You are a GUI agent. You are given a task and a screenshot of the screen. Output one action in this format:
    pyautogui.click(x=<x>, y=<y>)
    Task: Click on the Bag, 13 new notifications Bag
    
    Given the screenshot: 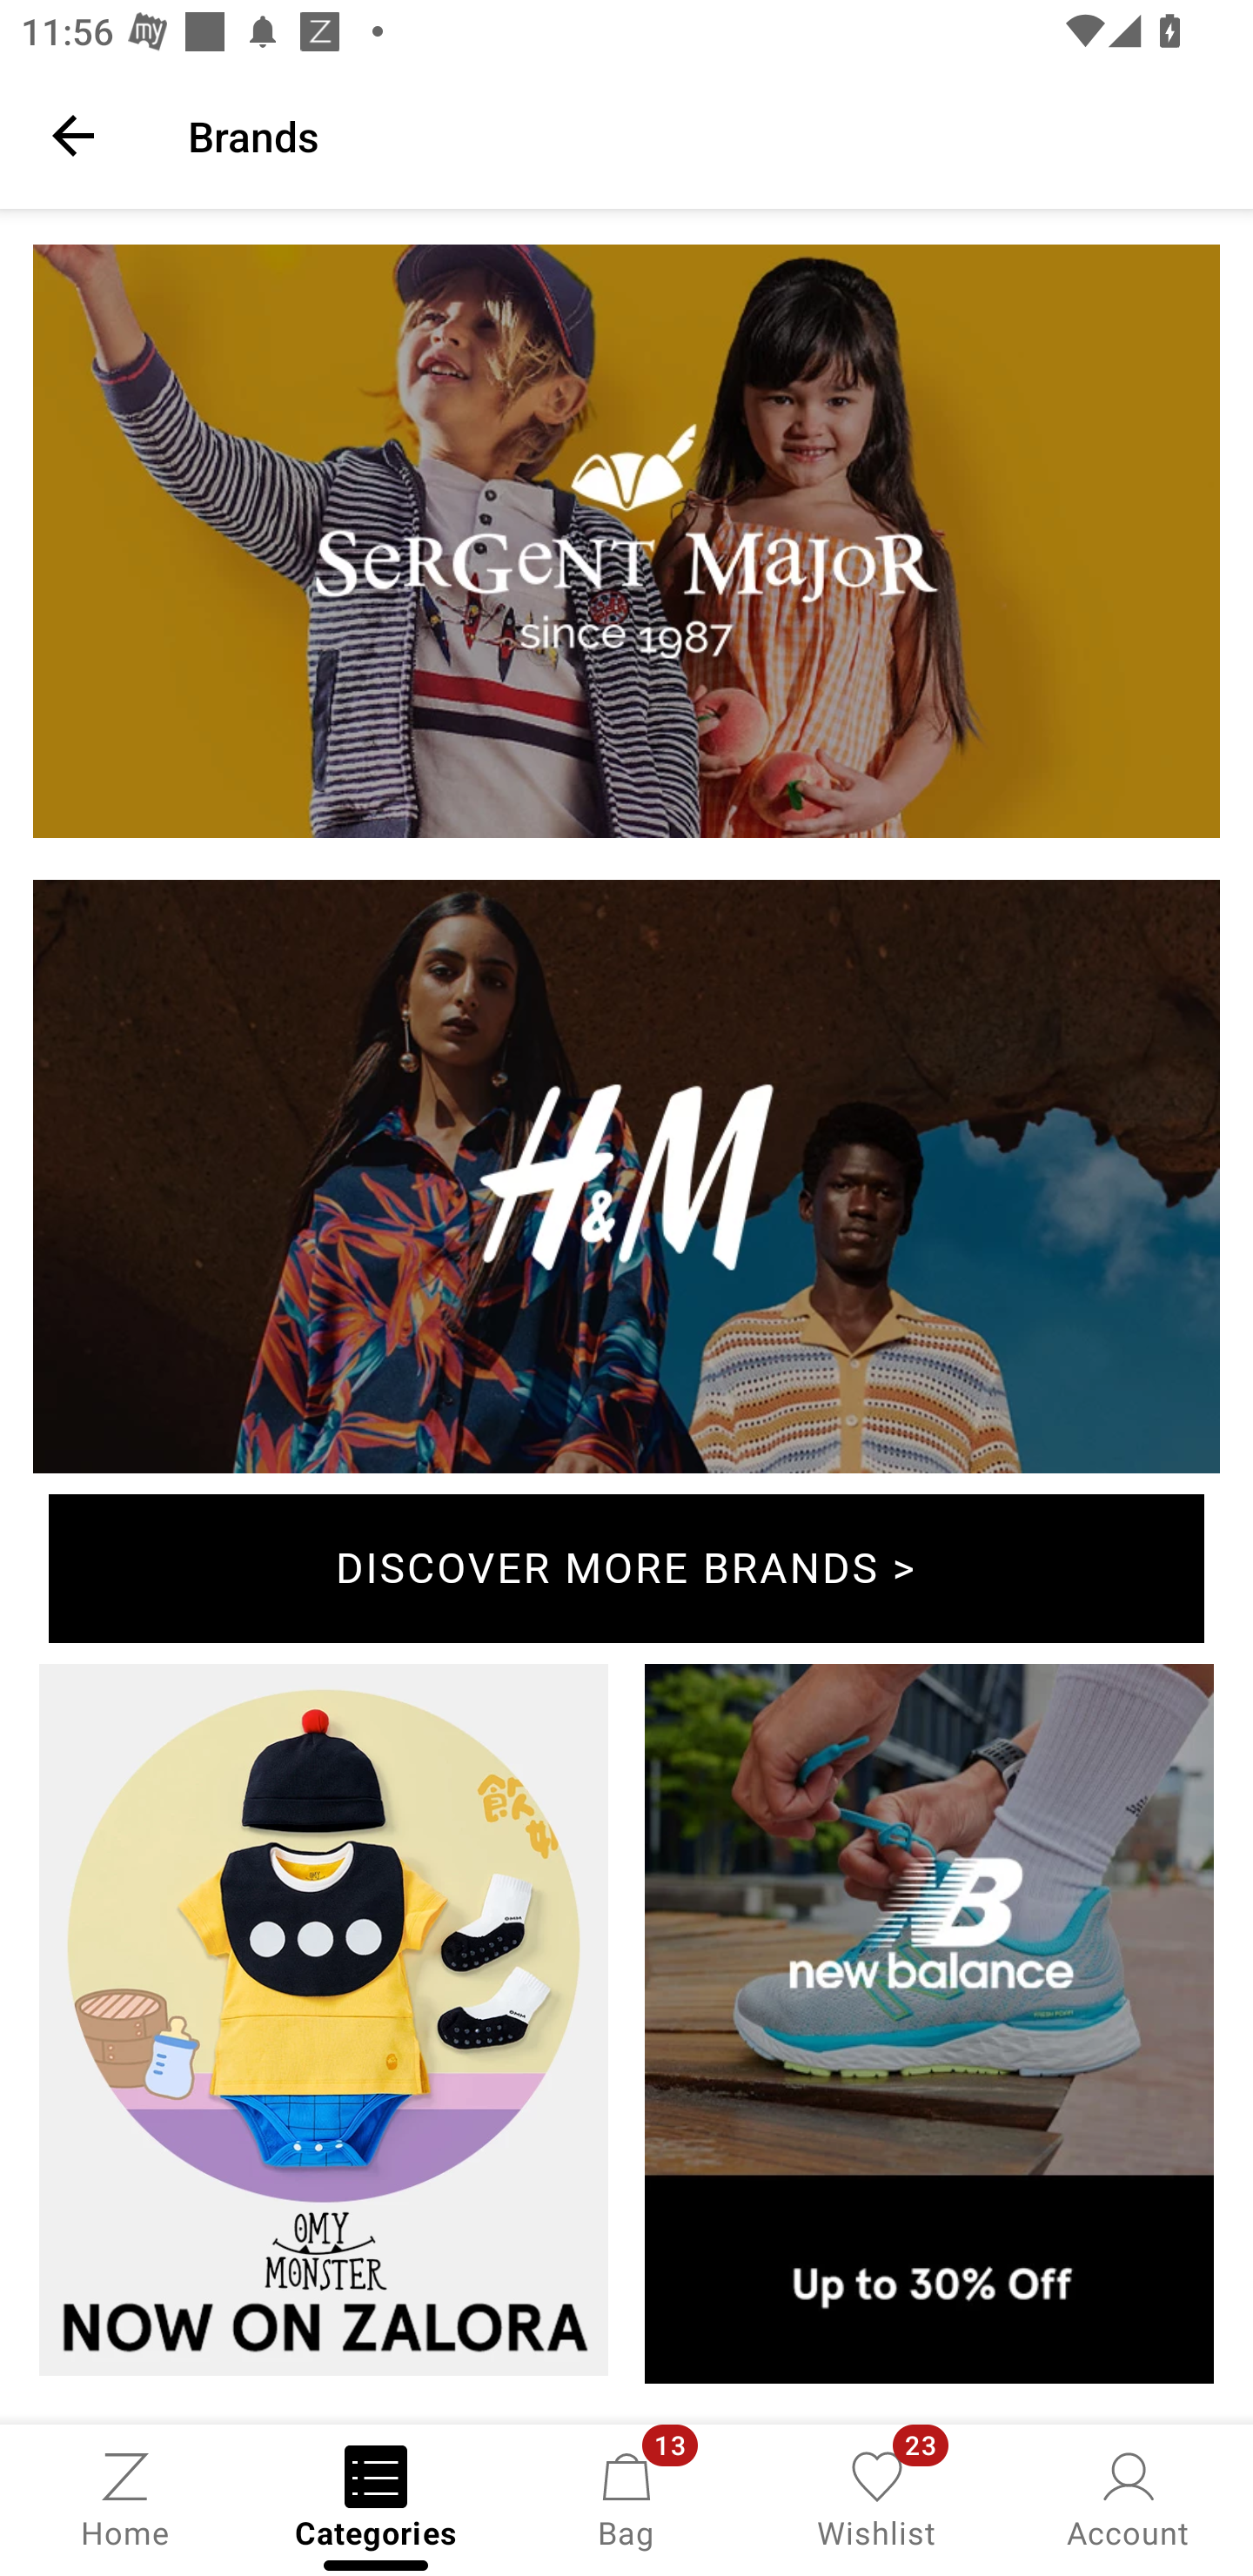 What is the action you would take?
    pyautogui.click(x=626, y=2498)
    